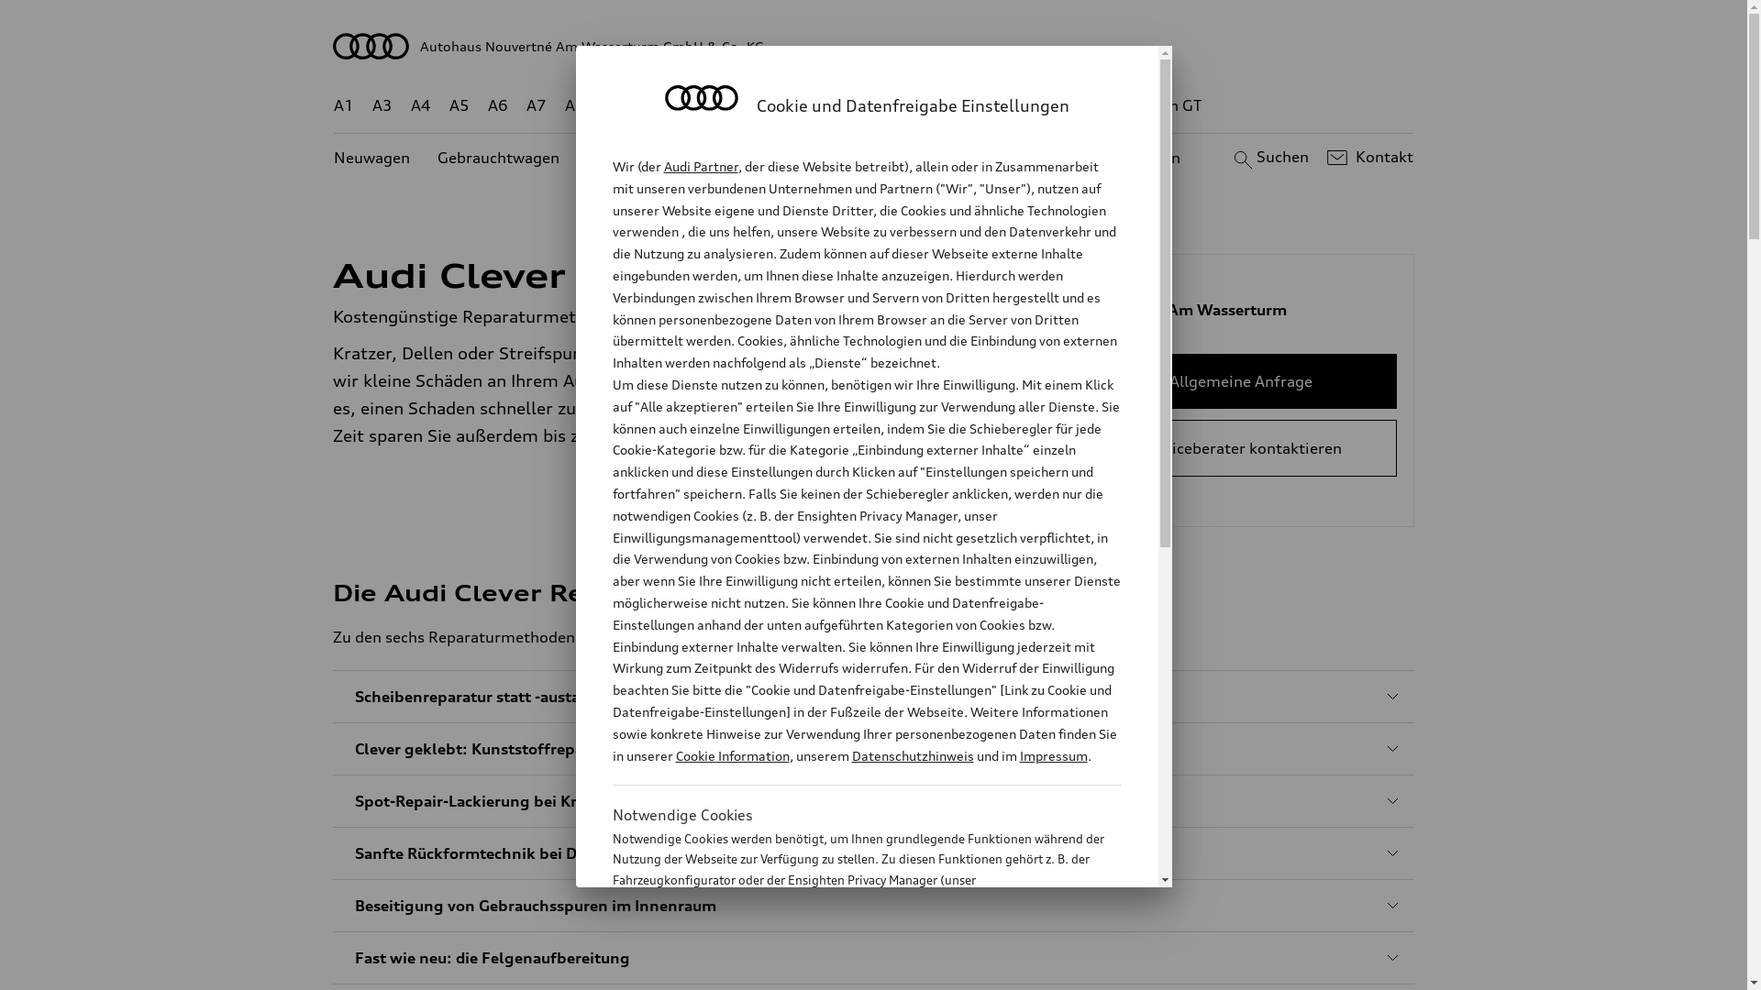 Image resolution: width=1761 pixels, height=990 pixels. What do you see at coordinates (820, 106) in the screenshot?
I see `Q7` at bounding box center [820, 106].